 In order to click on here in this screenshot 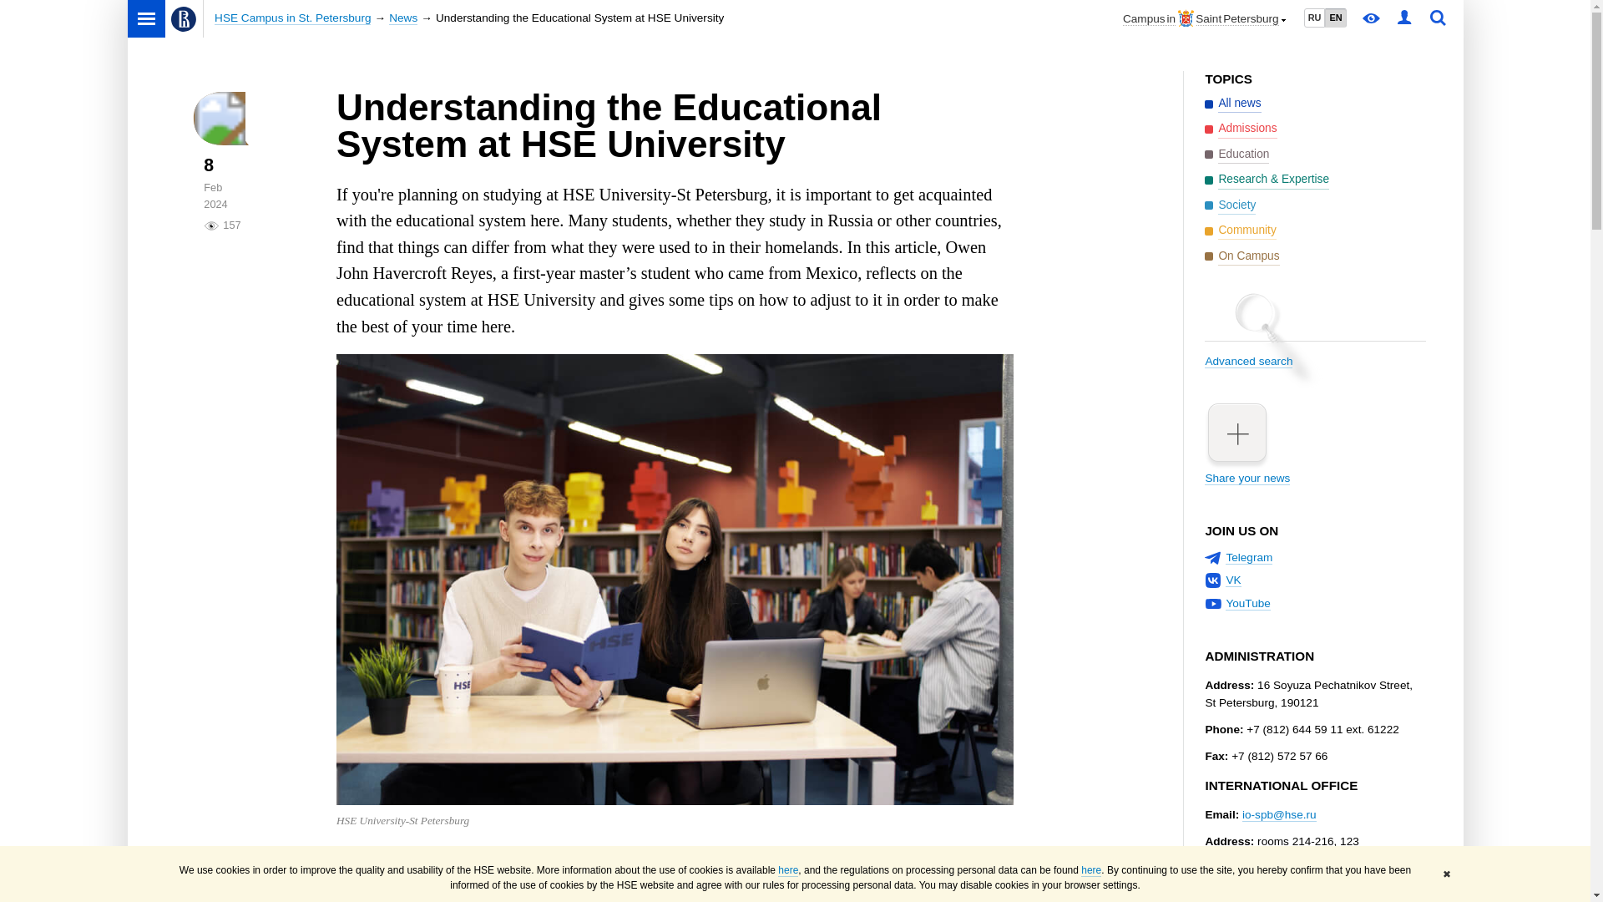, I will do `click(1090, 870)`.